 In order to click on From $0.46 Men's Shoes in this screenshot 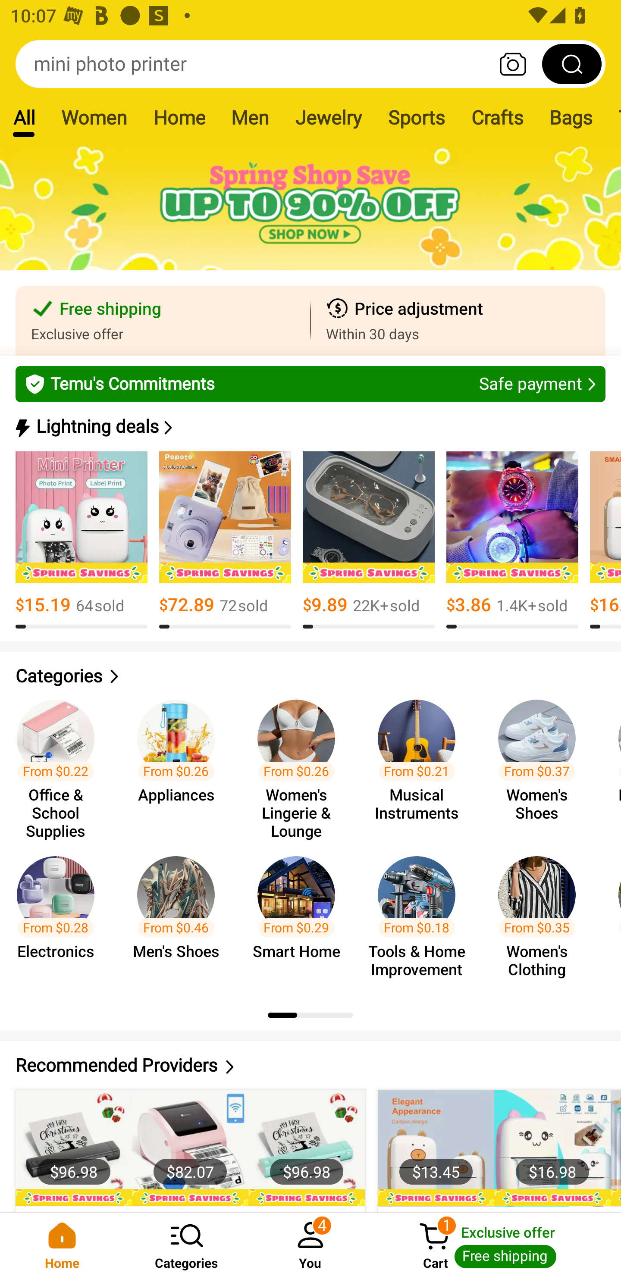, I will do `click(180, 918)`.